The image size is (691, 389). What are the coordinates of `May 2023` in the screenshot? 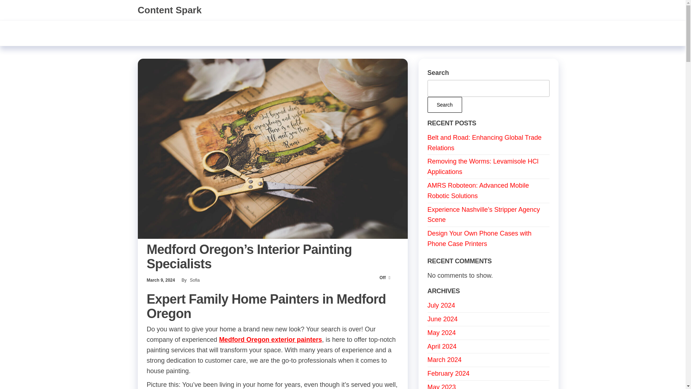 It's located at (442, 386).